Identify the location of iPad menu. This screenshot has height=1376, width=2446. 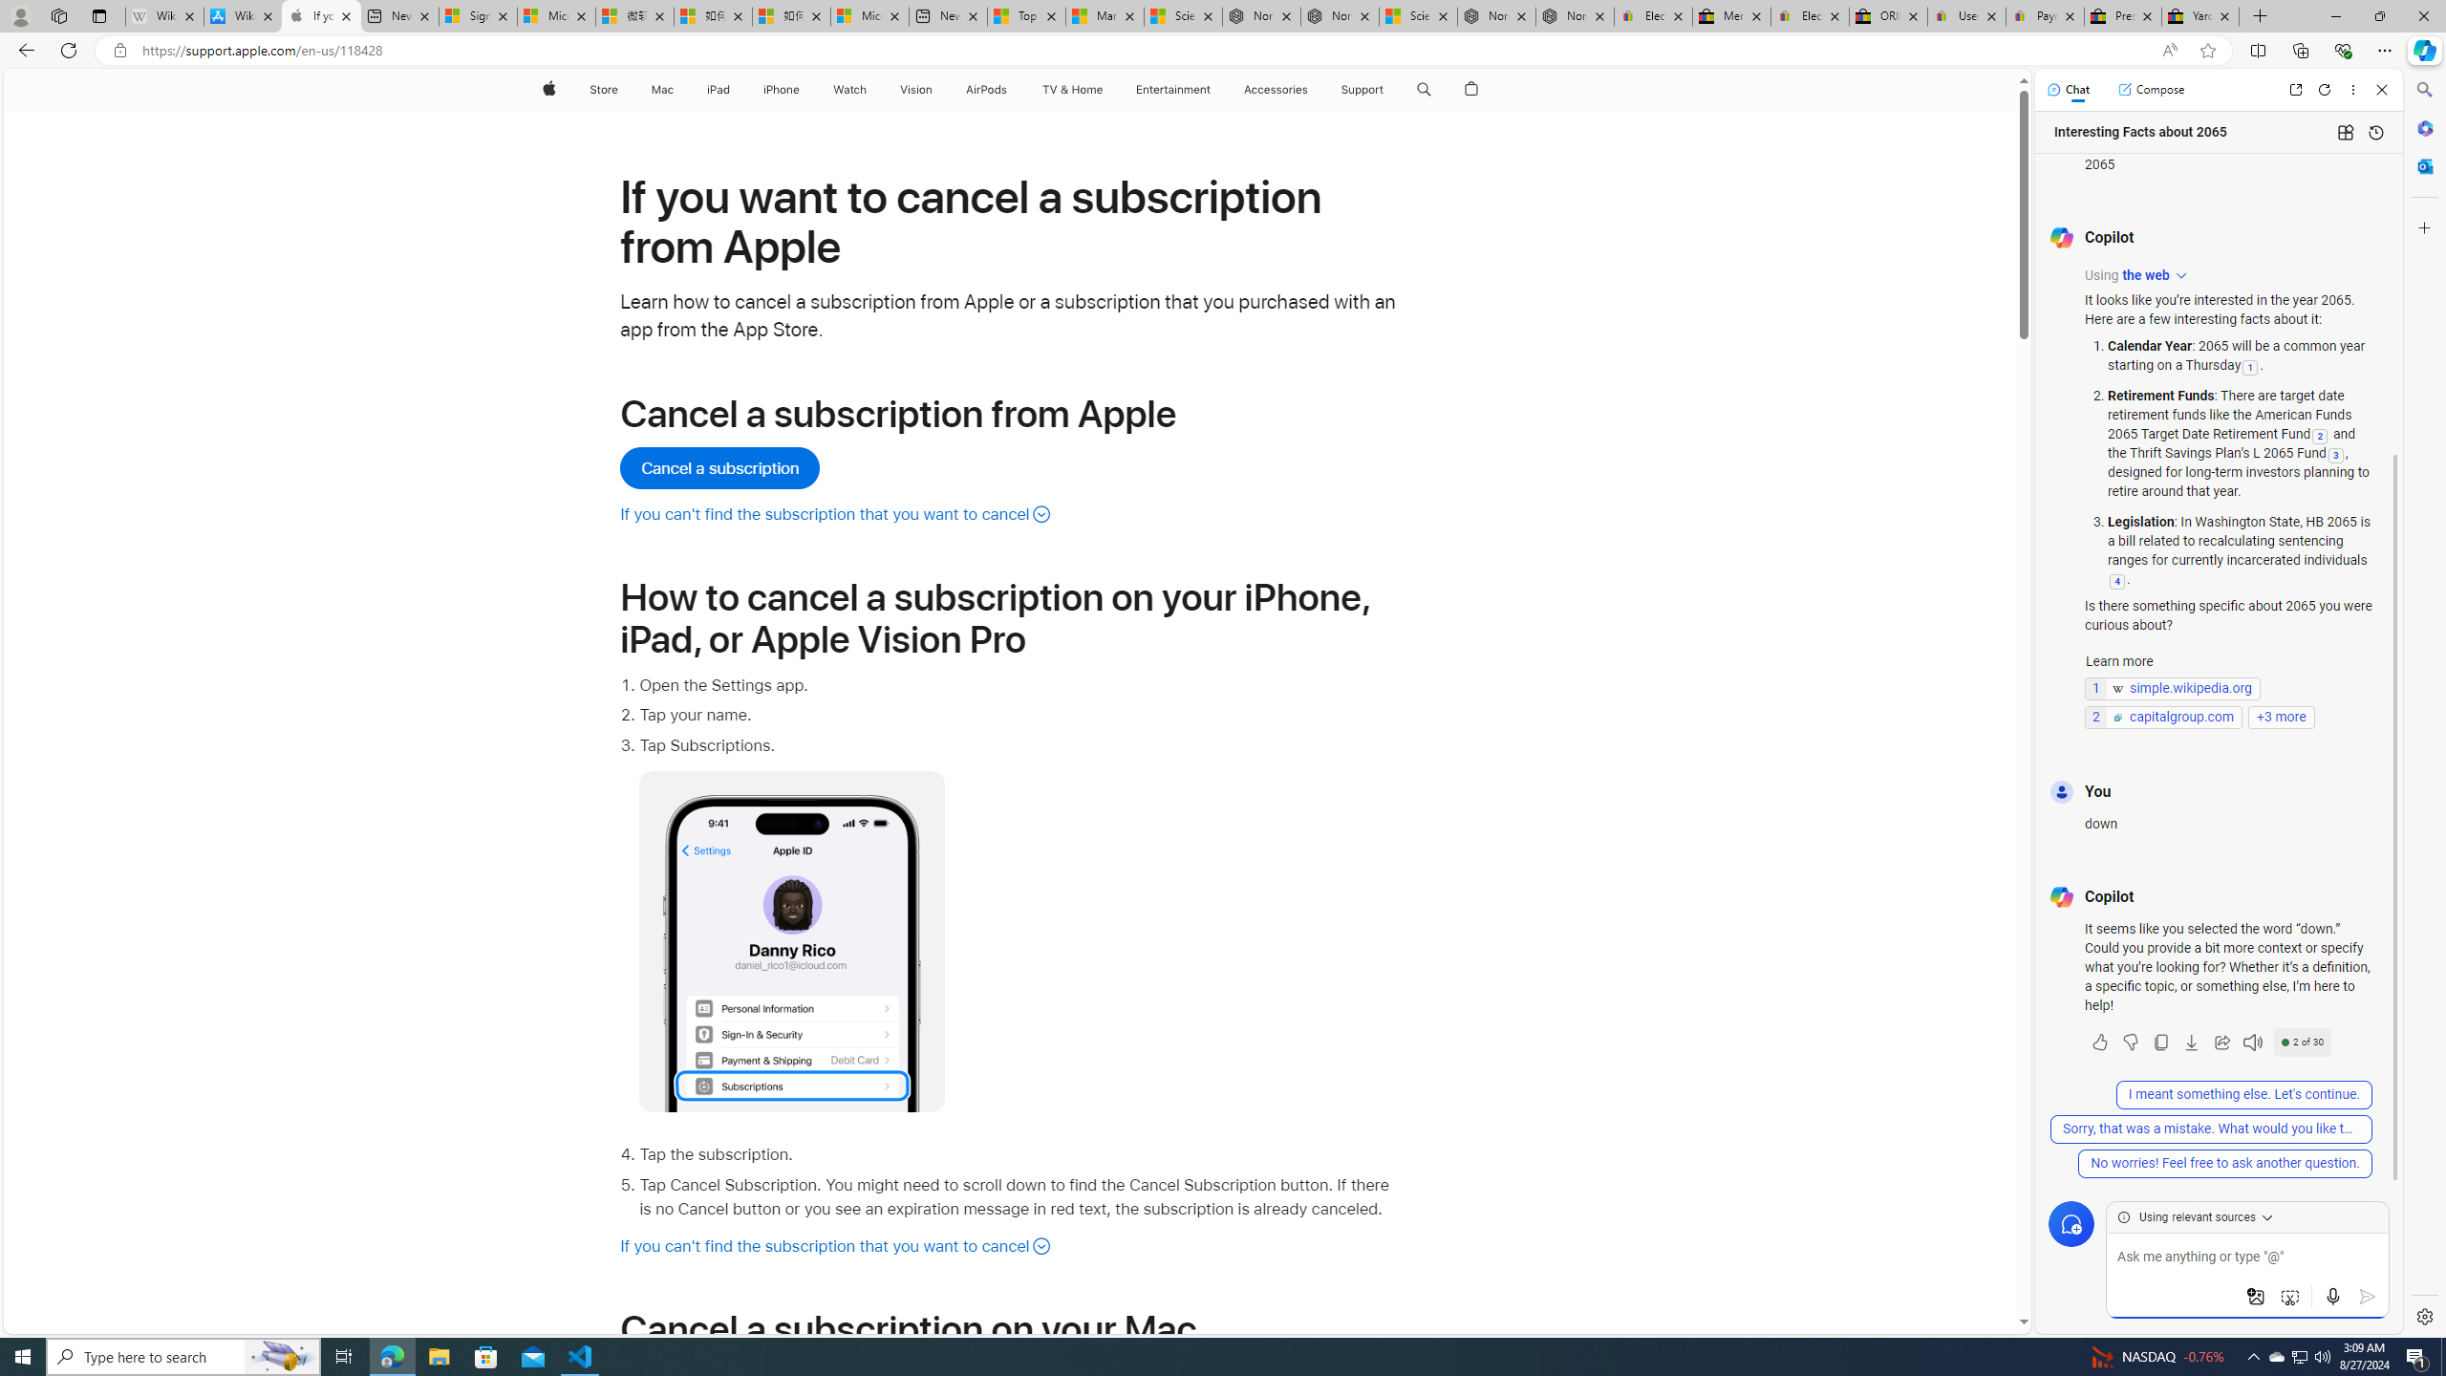
(732, 90).